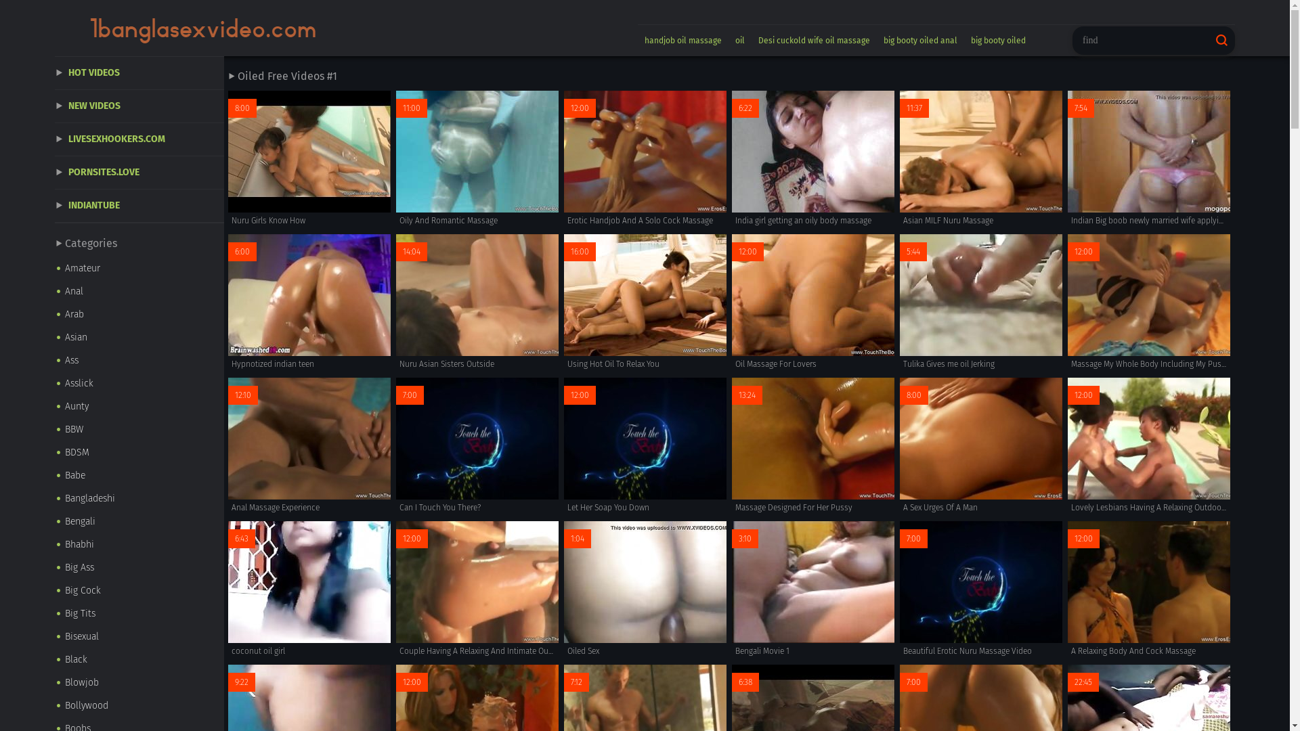 This screenshot has height=731, width=1300. I want to click on Bangladeshi, so click(139, 499).